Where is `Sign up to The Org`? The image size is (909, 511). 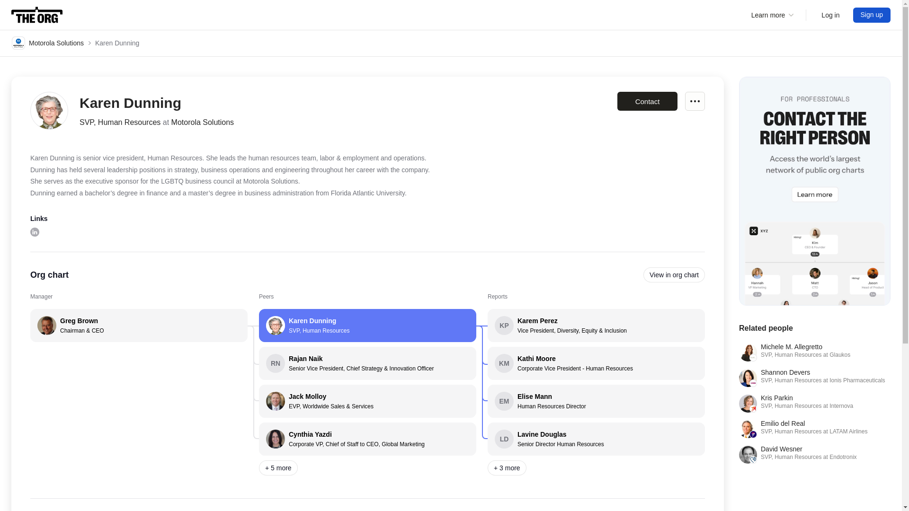
Sign up to The Org is located at coordinates (367, 326).